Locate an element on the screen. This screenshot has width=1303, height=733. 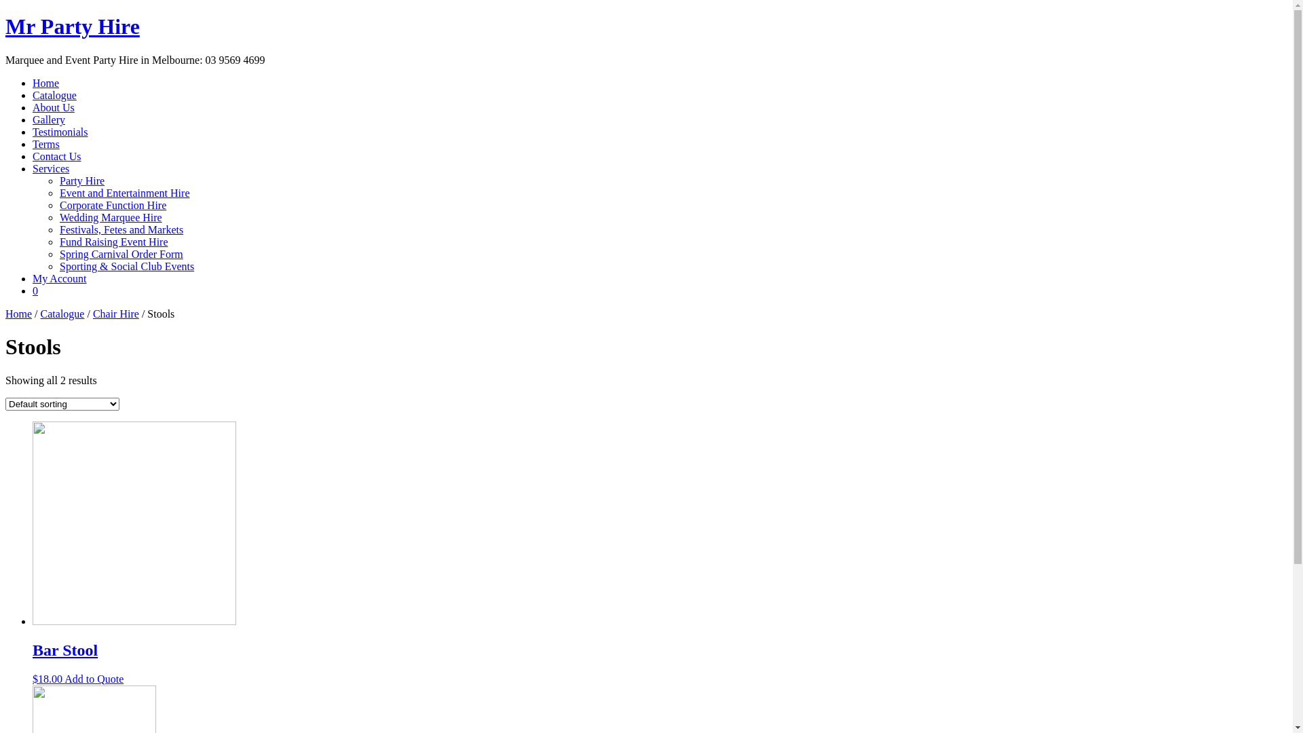
Skip to content is located at coordinates (5, 14).